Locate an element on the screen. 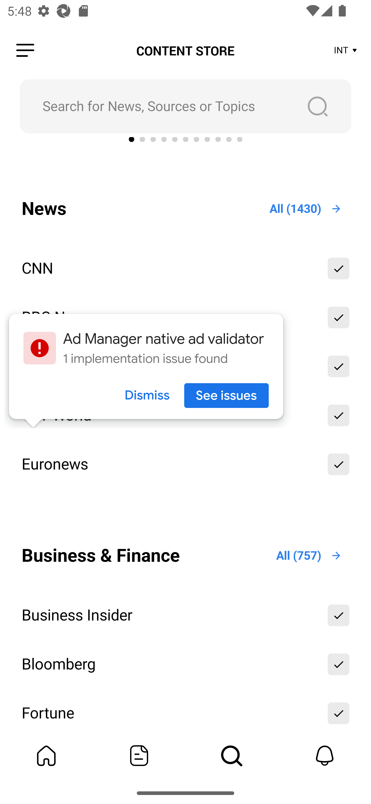  Euronews Add To My Bundle is located at coordinates (185, 464).